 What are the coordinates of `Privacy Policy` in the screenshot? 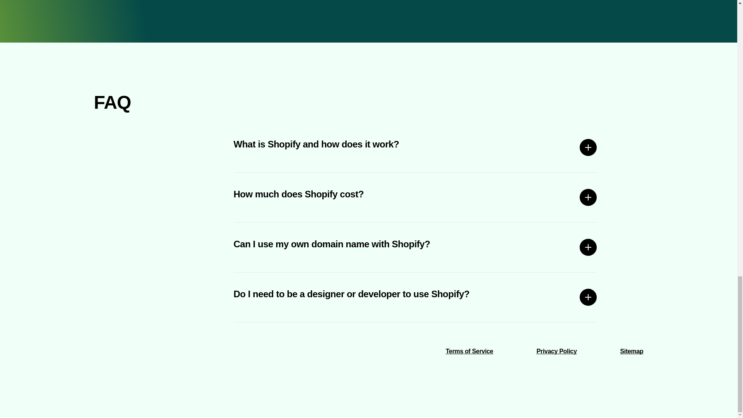 It's located at (556, 351).